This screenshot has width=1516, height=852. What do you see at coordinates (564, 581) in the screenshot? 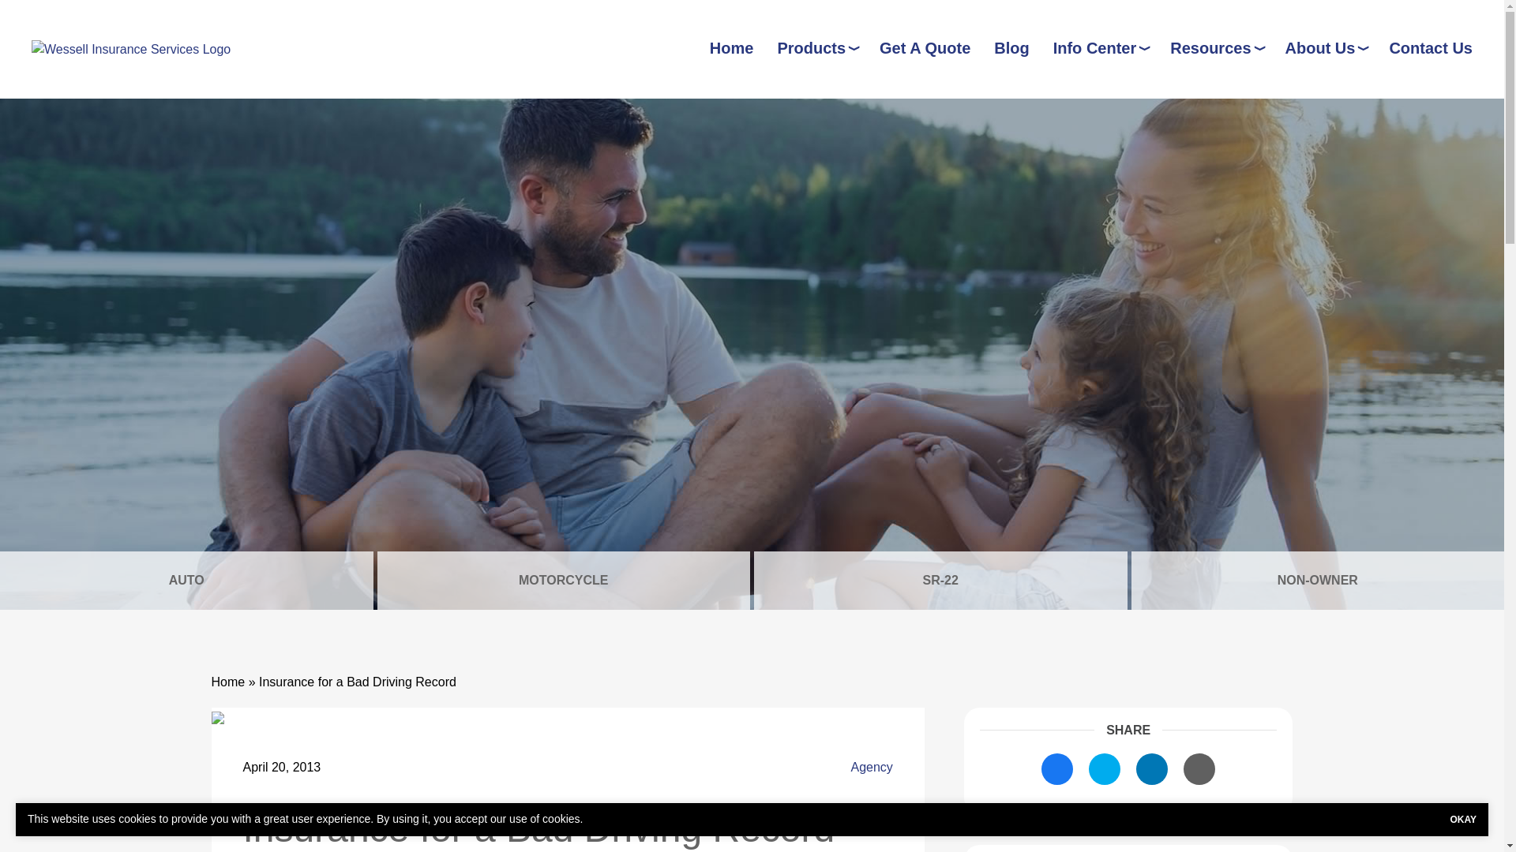
I see `MOTORCYCLE` at bounding box center [564, 581].